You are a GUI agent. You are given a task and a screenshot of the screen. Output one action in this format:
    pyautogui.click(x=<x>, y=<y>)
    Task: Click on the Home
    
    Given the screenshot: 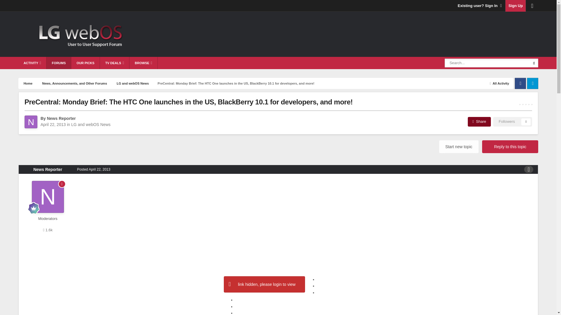 What is the action you would take?
    pyautogui.click(x=27, y=83)
    